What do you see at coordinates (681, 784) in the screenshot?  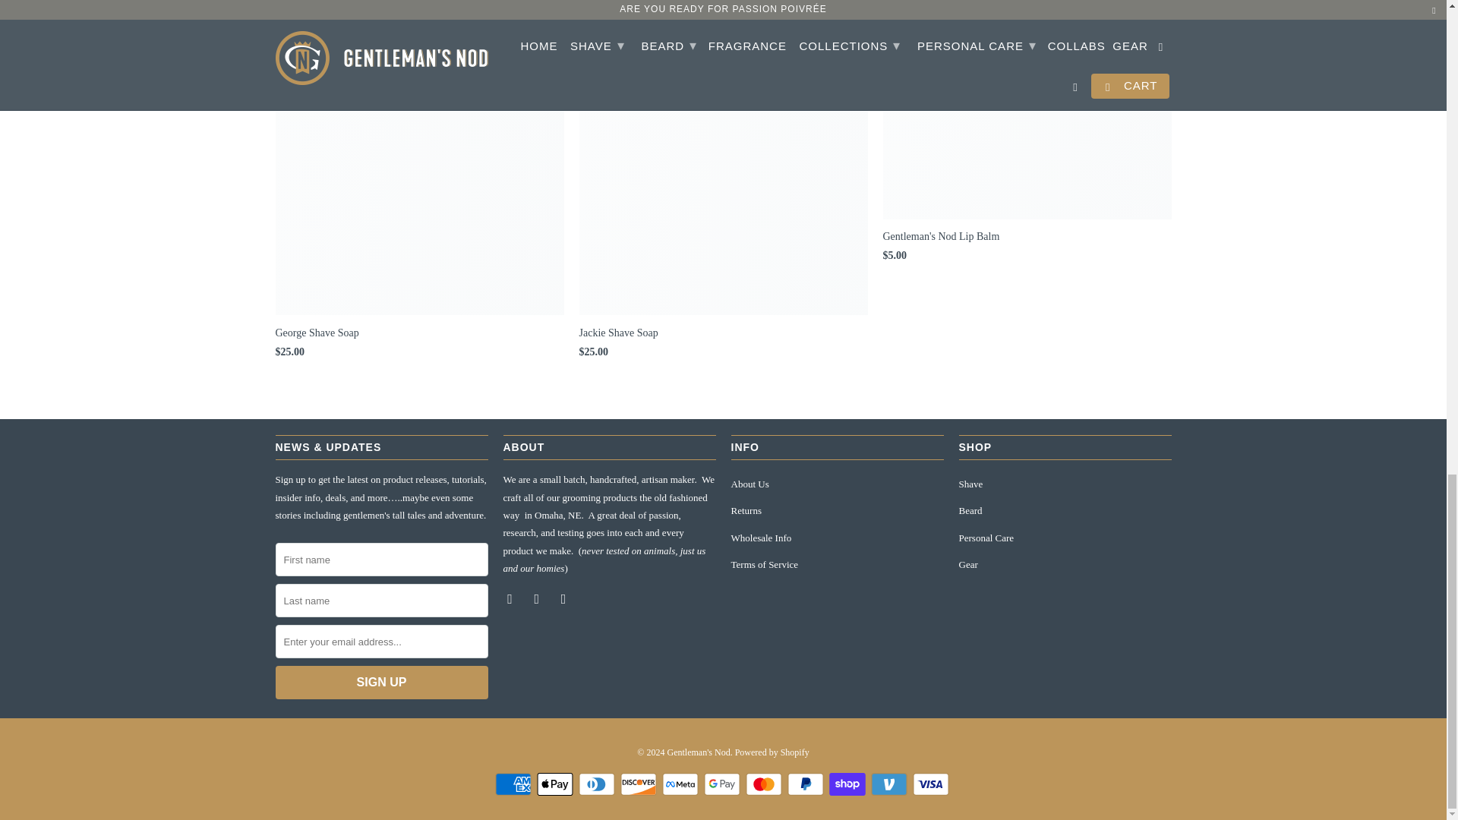 I see `Meta Pay` at bounding box center [681, 784].